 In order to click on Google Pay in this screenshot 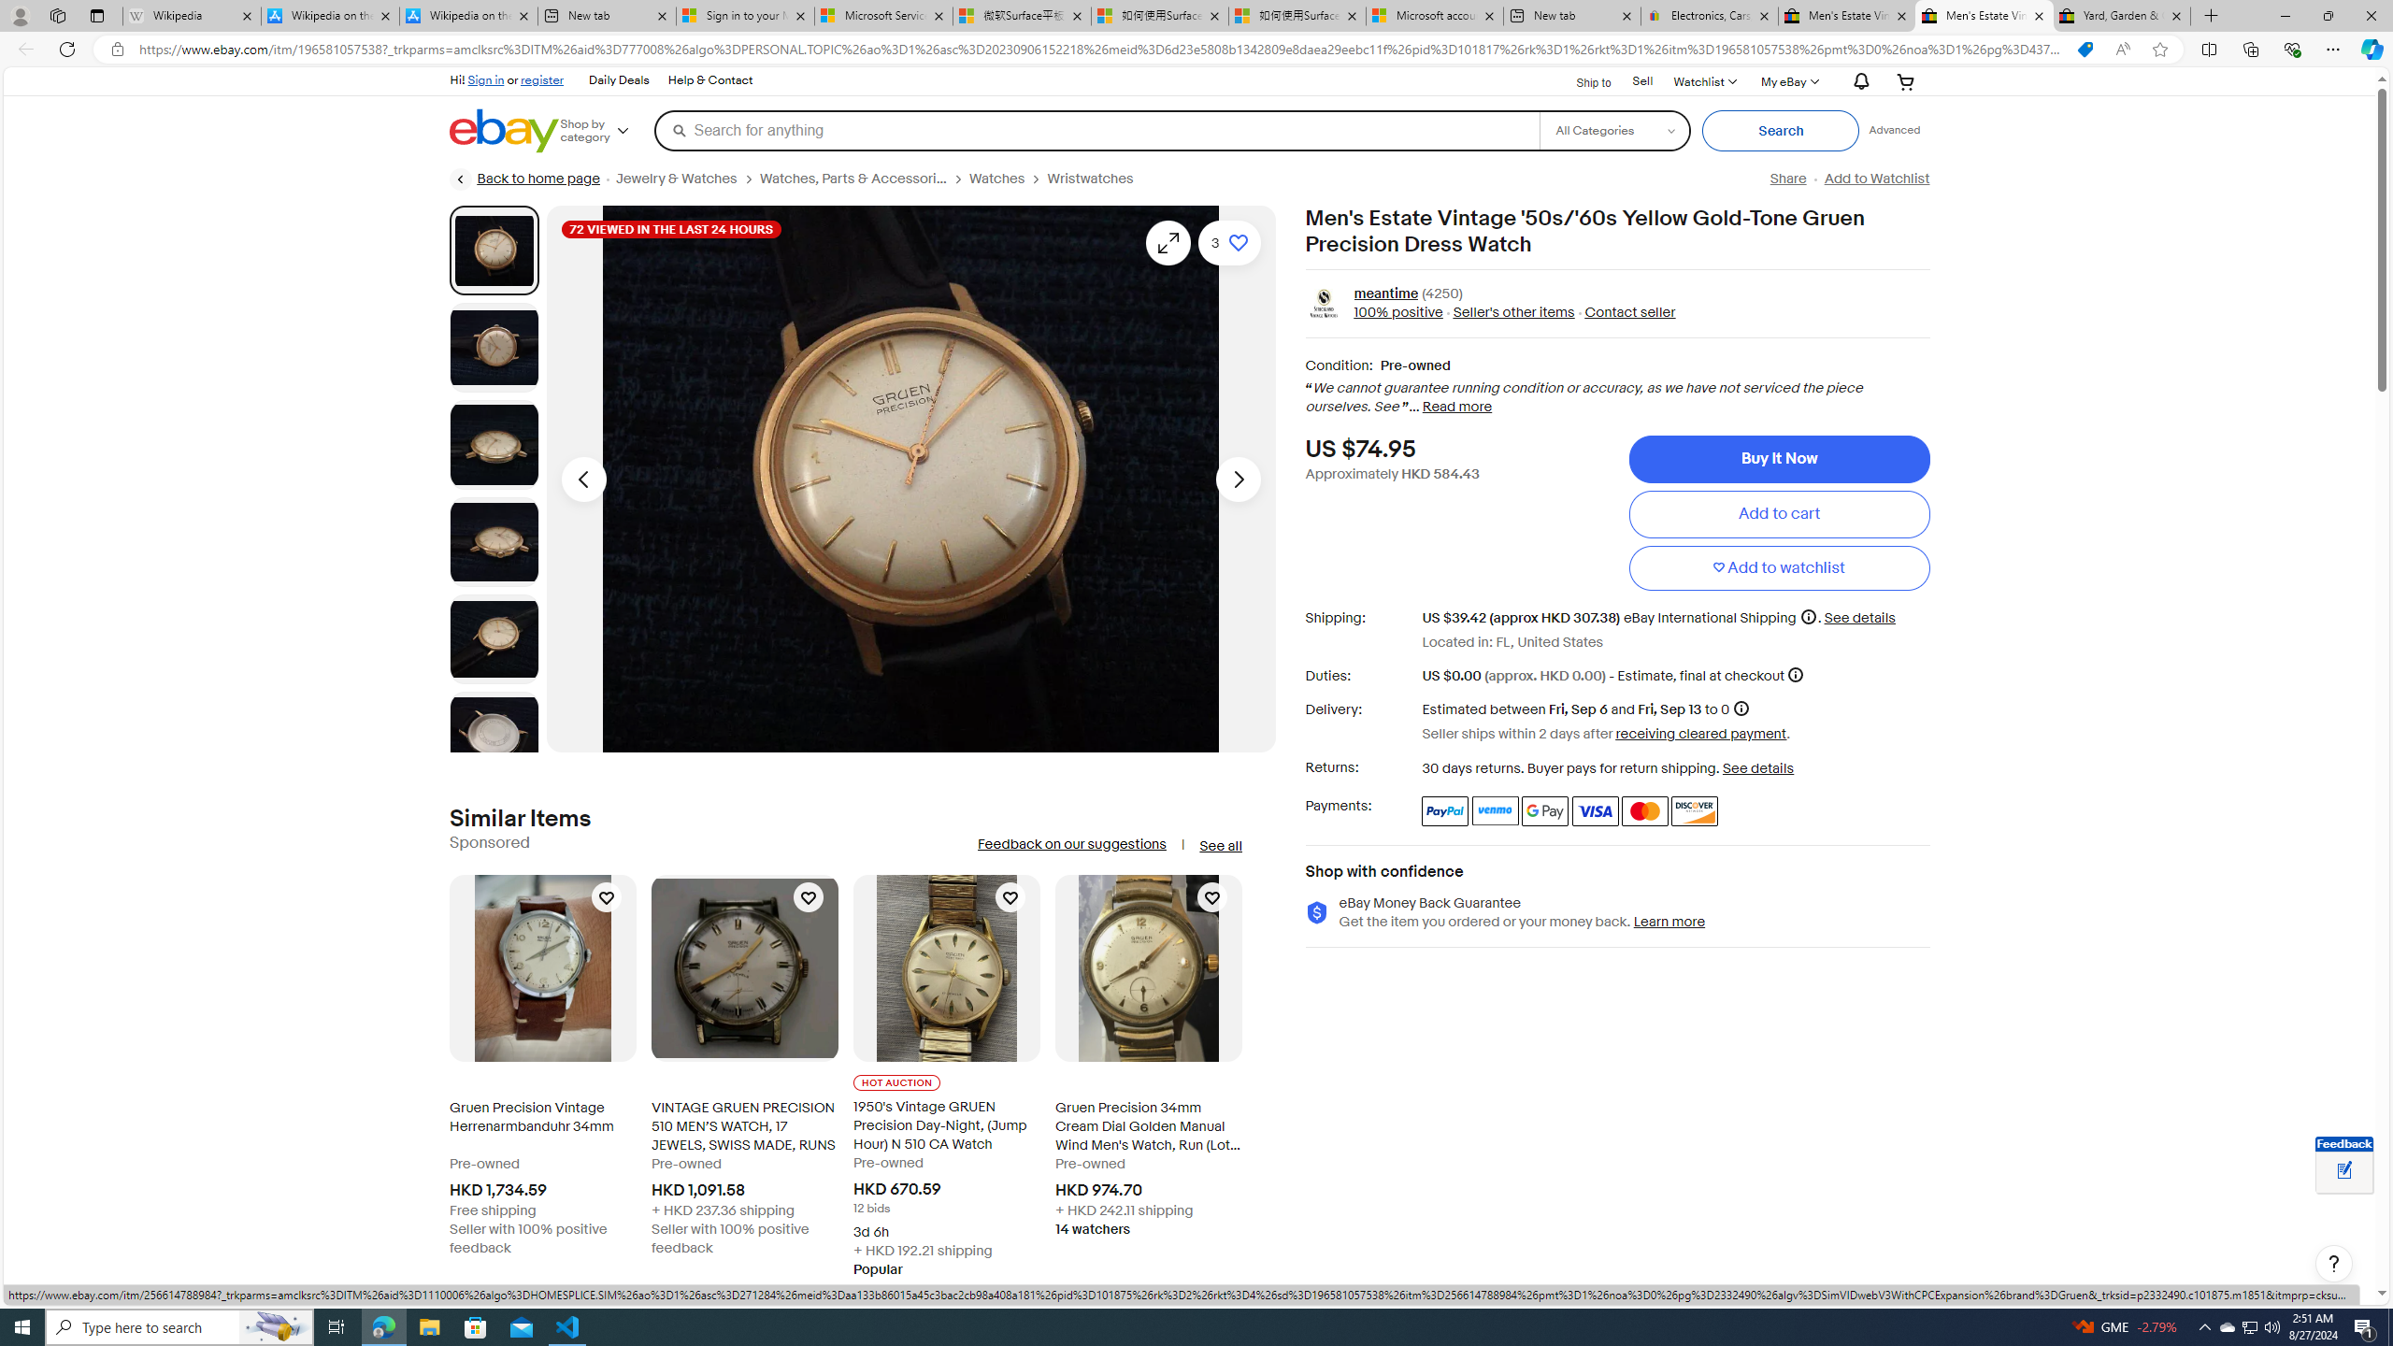, I will do `click(1546, 811)`.